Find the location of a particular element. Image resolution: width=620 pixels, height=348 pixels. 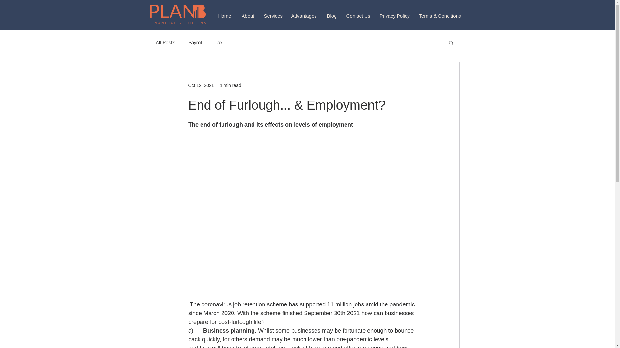

1 min read is located at coordinates (231, 85).